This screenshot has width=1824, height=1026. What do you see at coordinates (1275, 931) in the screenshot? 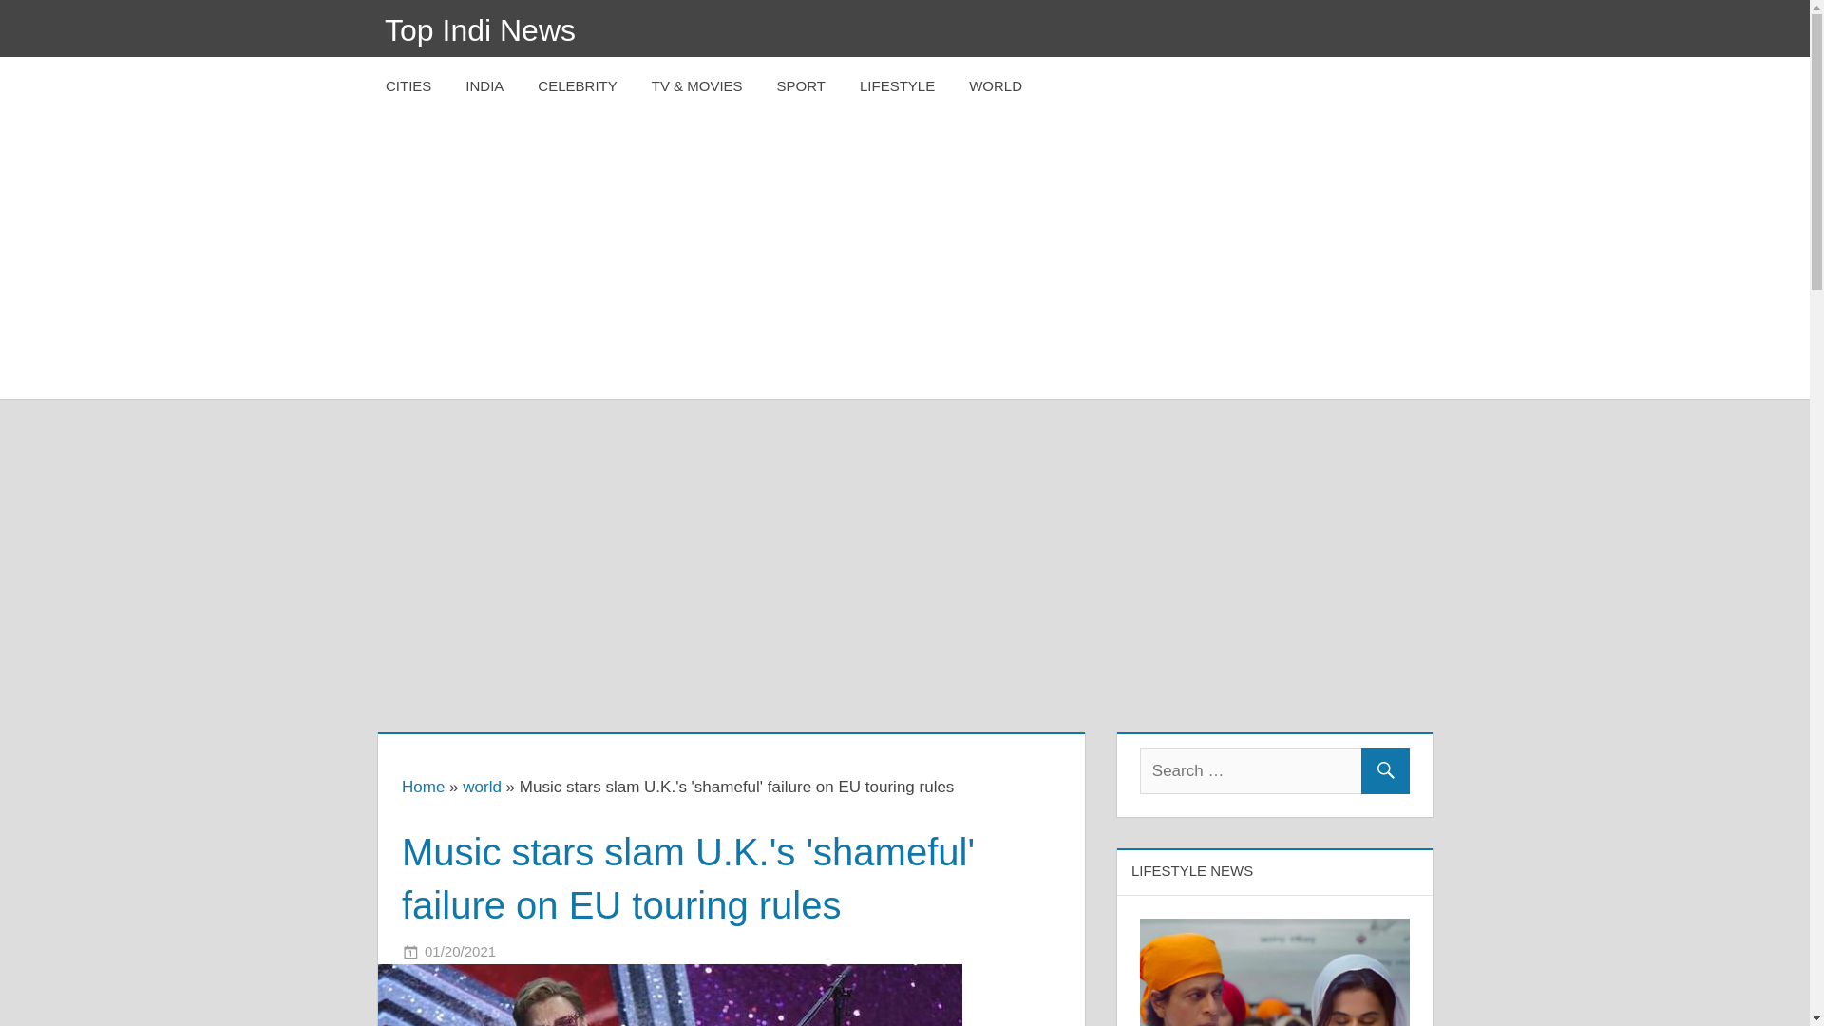
I see `Dunki Drop 5: SRK to romance Taapsee in a brand new song` at bounding box center [1275, 931].